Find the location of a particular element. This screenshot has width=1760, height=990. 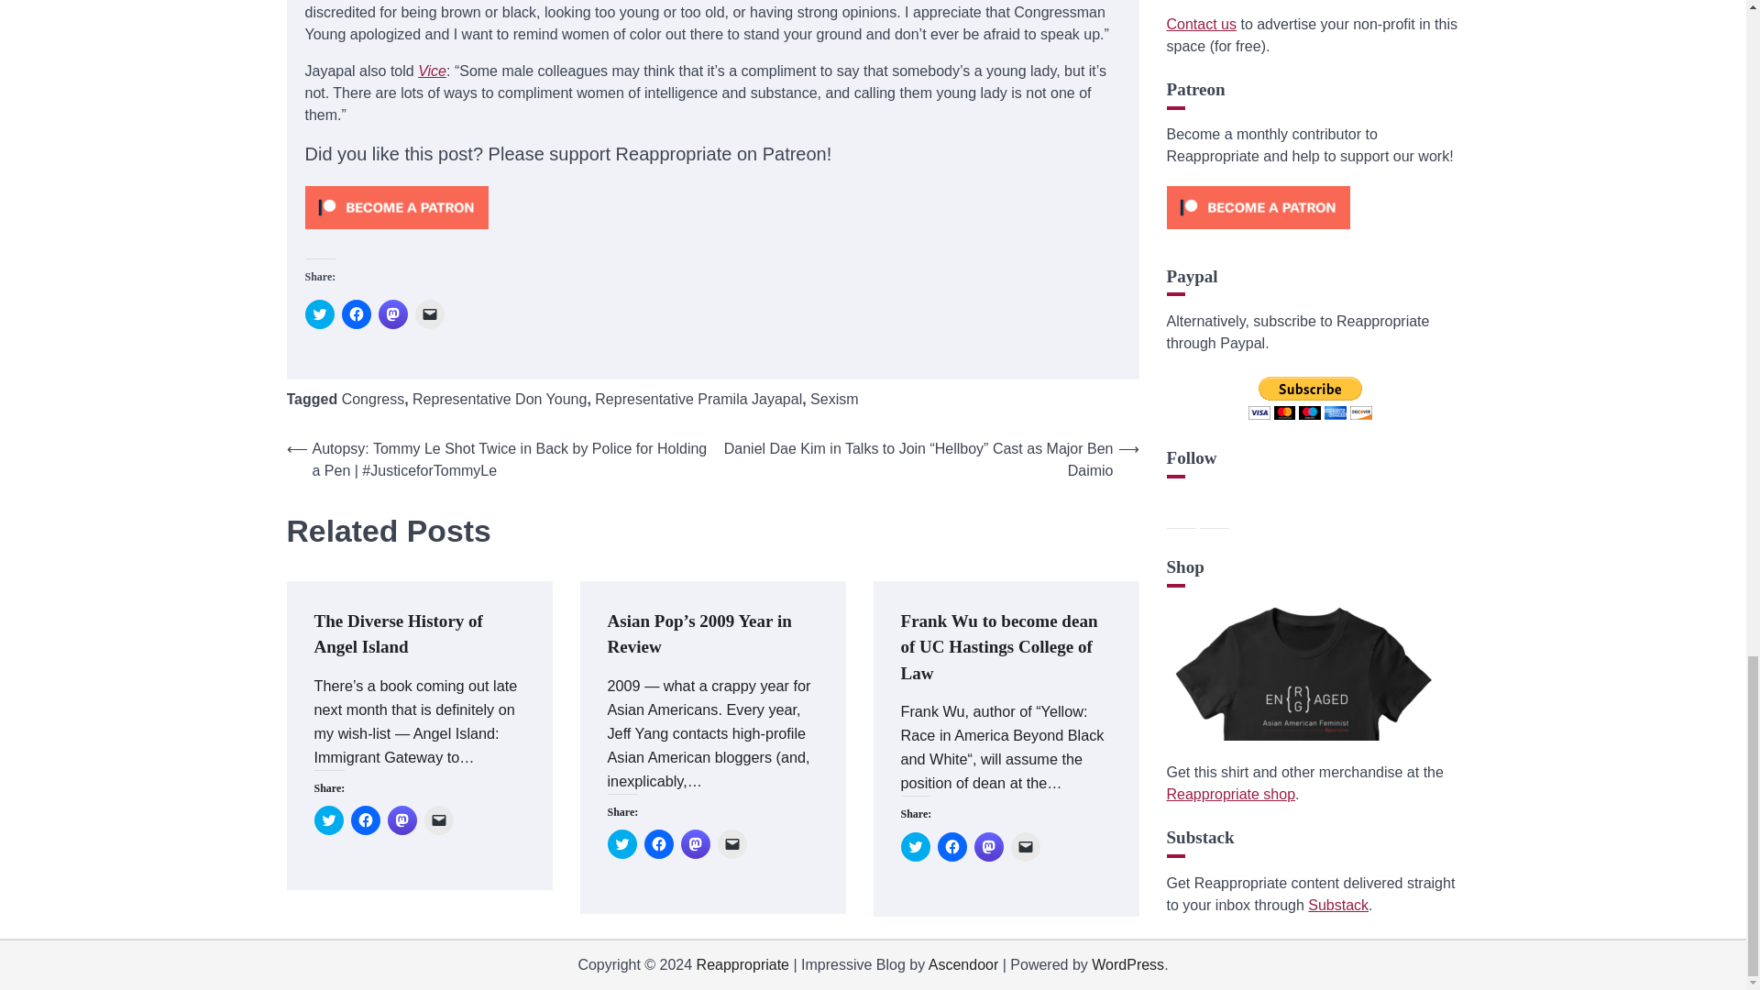

Click to share on Twitter is located at coordinates (621, 844).